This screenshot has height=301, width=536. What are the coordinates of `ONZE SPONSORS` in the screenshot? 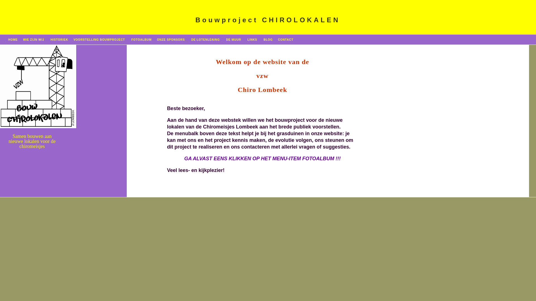 It's located at (171, 40).